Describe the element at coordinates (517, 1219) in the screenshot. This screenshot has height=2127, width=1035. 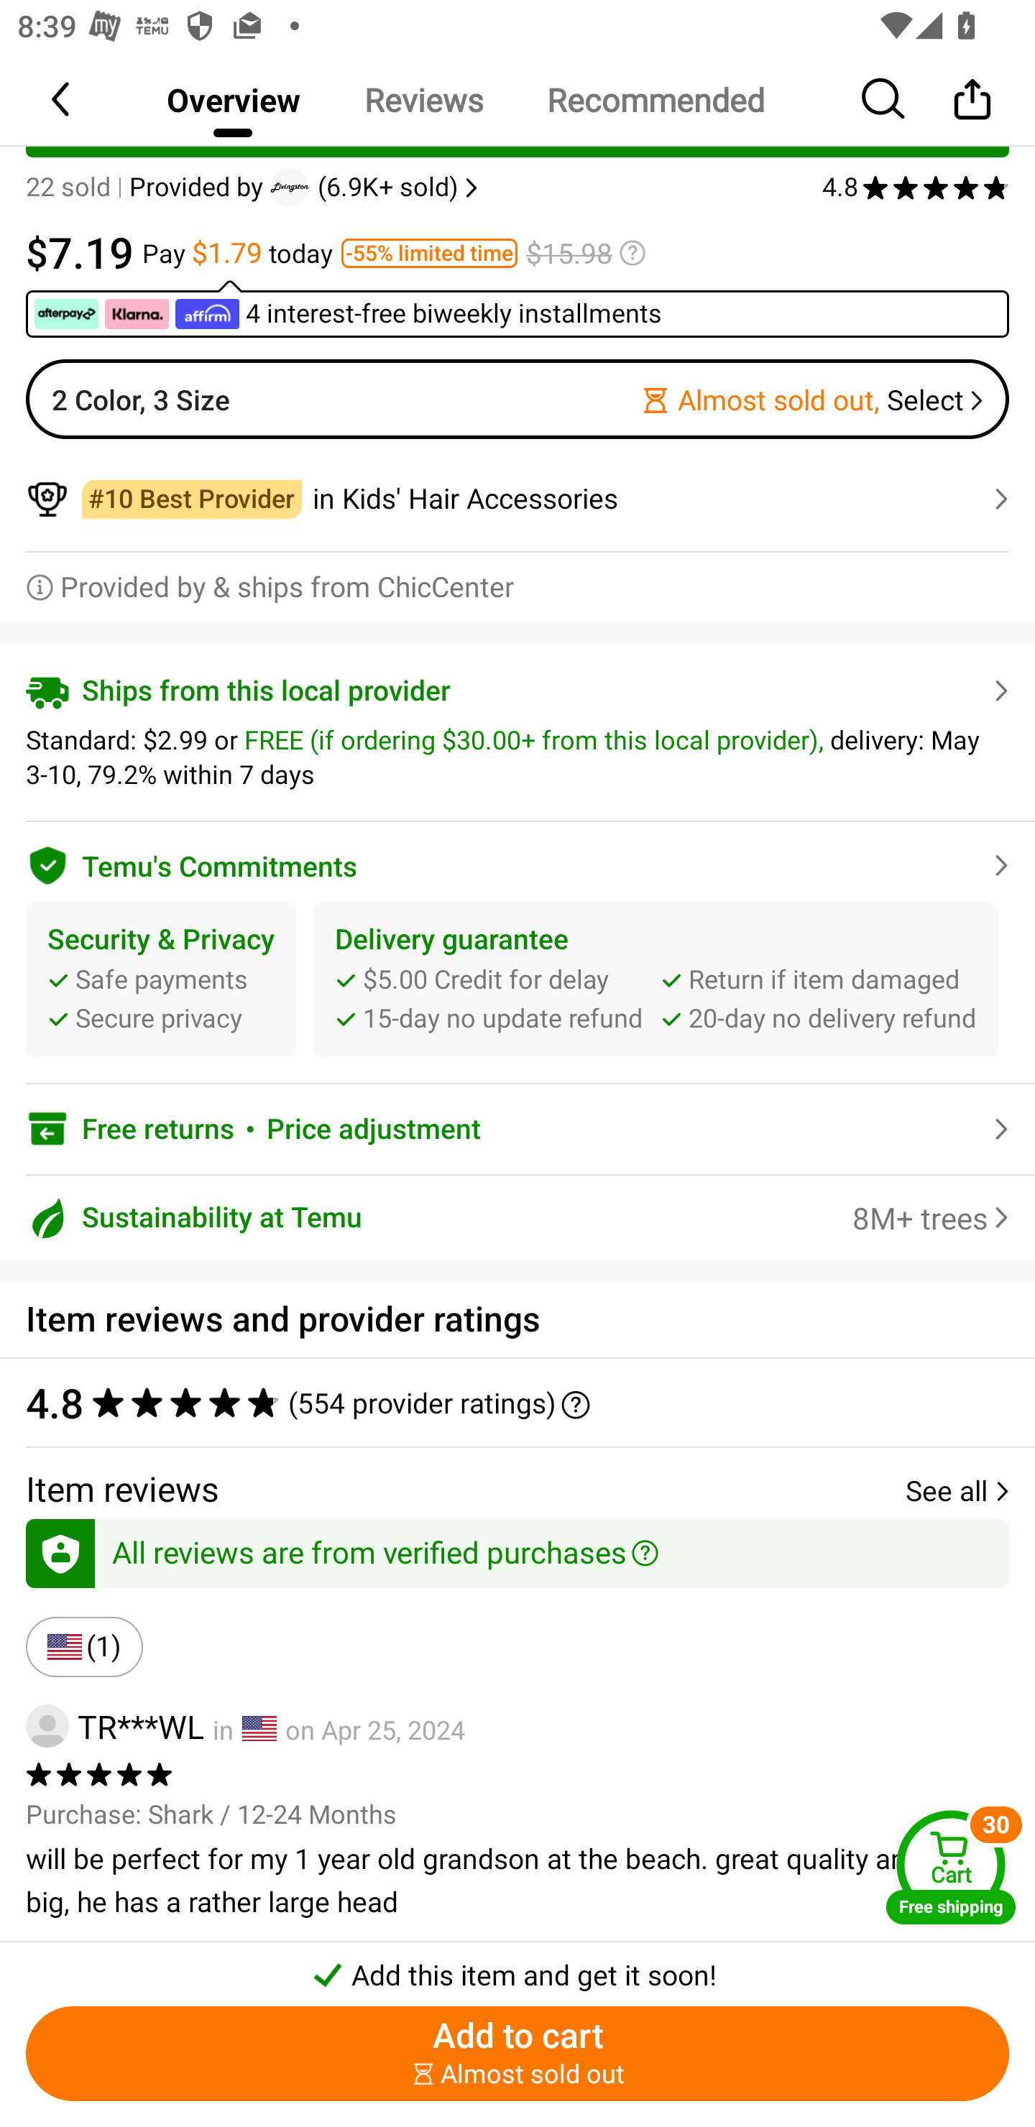
I see `Sustainability at Temu 8M+ trees` at that location.